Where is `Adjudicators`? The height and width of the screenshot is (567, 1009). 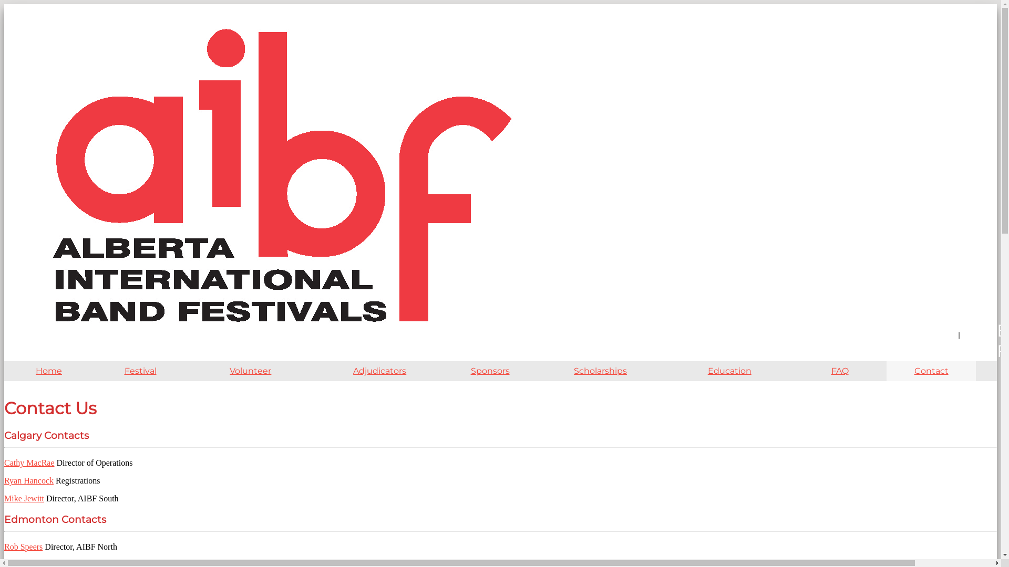
Adjudicators is located at coordinates (380, 371).